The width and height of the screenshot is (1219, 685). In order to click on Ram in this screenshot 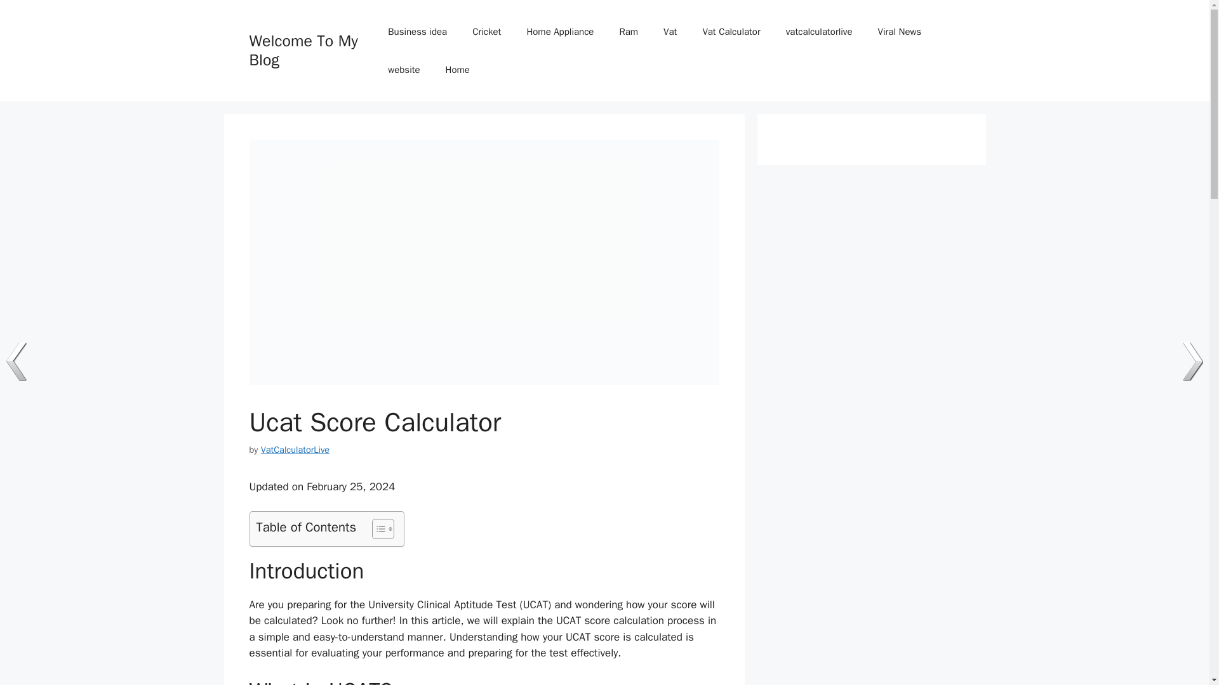, I will do `click(629, 32)`.